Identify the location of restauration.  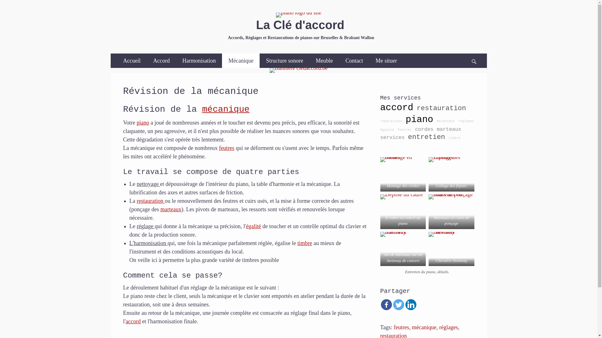
(441, 108).